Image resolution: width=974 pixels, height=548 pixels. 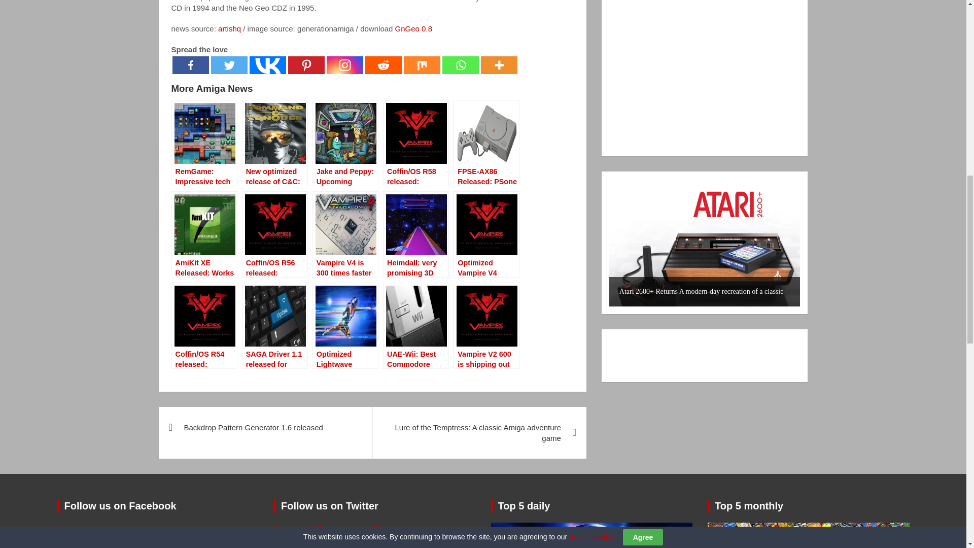 I want to click on Vampire V4 is 300 times faster than the Amiga 500, so click(x=345, y=234).